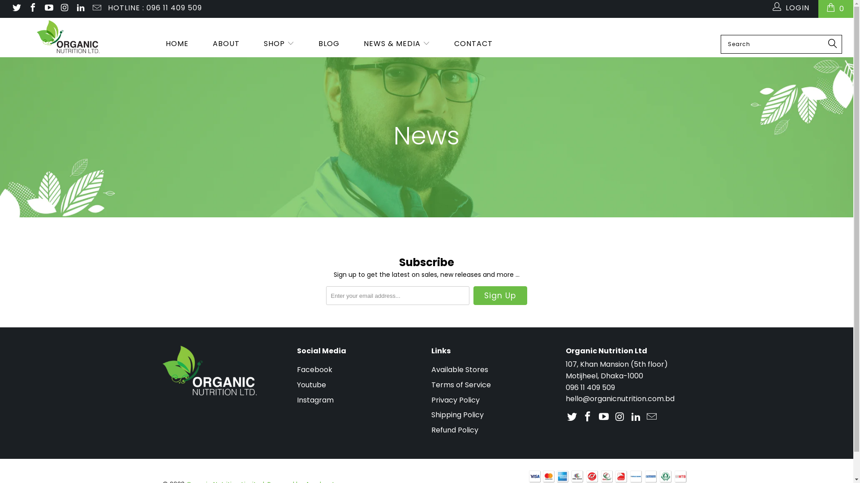  I want to click on Refund Policy, so click(454, 430).